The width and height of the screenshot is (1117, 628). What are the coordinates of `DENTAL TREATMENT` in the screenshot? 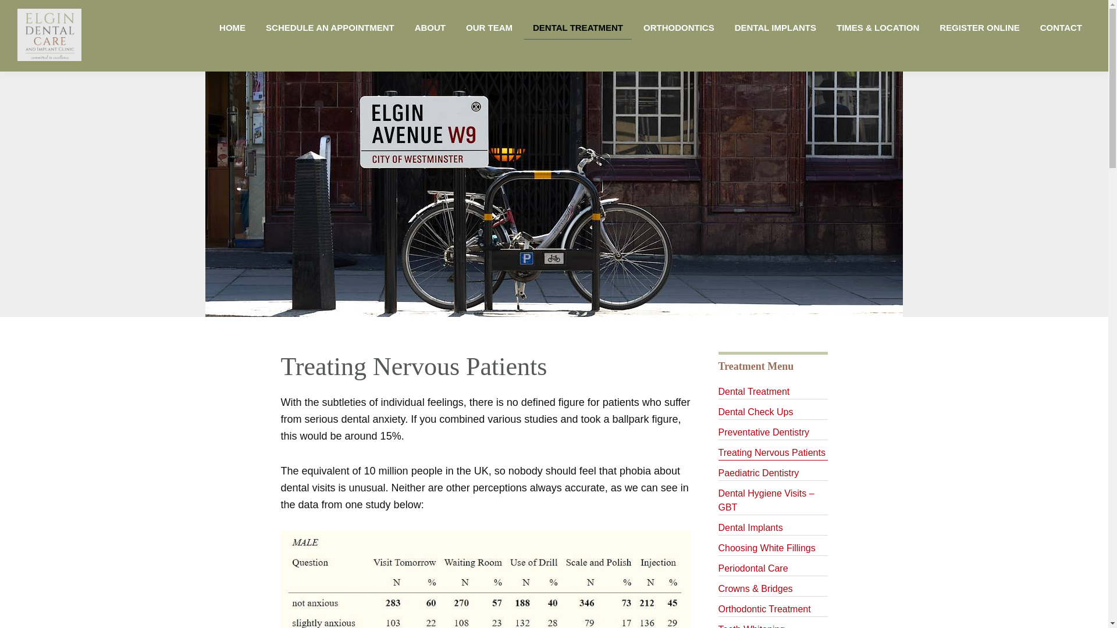 It's located at (578, 28).